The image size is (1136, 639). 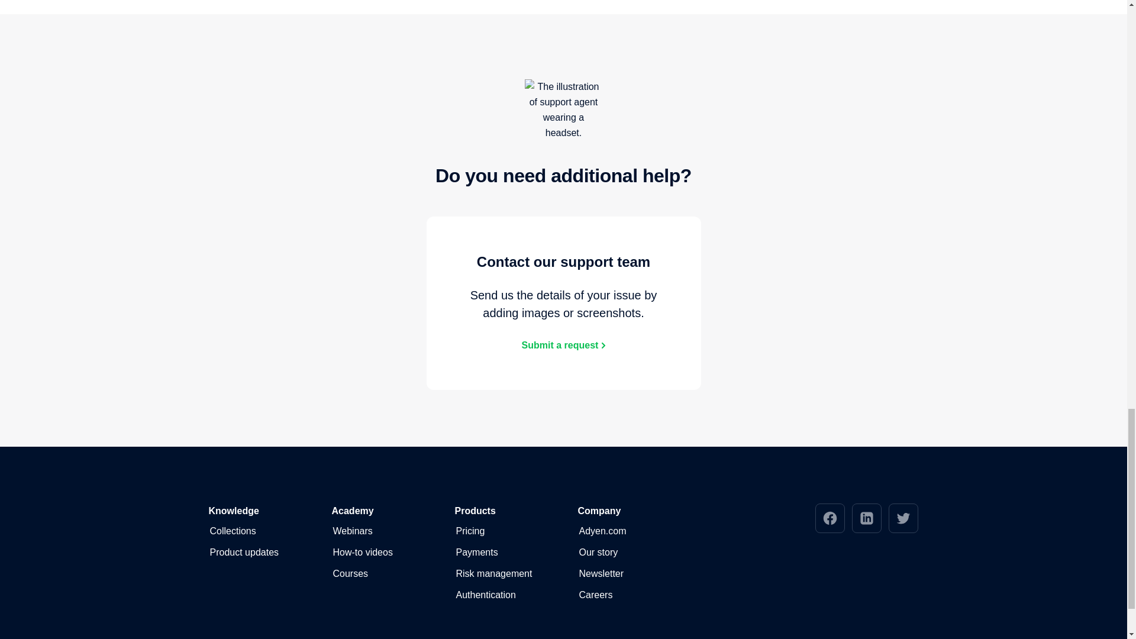 What do you see at coordinates (232, 531) in the screenshot?
I see `Collections` at bounding box center [232, 531].